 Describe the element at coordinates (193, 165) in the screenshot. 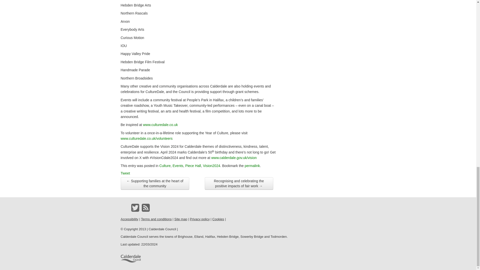

I see `Piece Hall` at that location.